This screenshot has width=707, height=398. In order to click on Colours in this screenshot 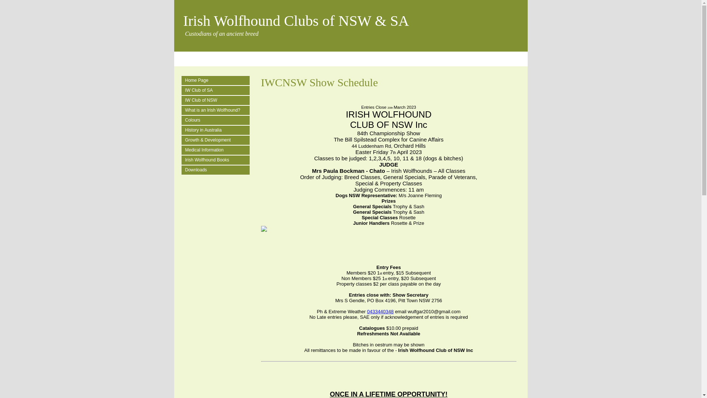, I will do `click(217, 120)`.